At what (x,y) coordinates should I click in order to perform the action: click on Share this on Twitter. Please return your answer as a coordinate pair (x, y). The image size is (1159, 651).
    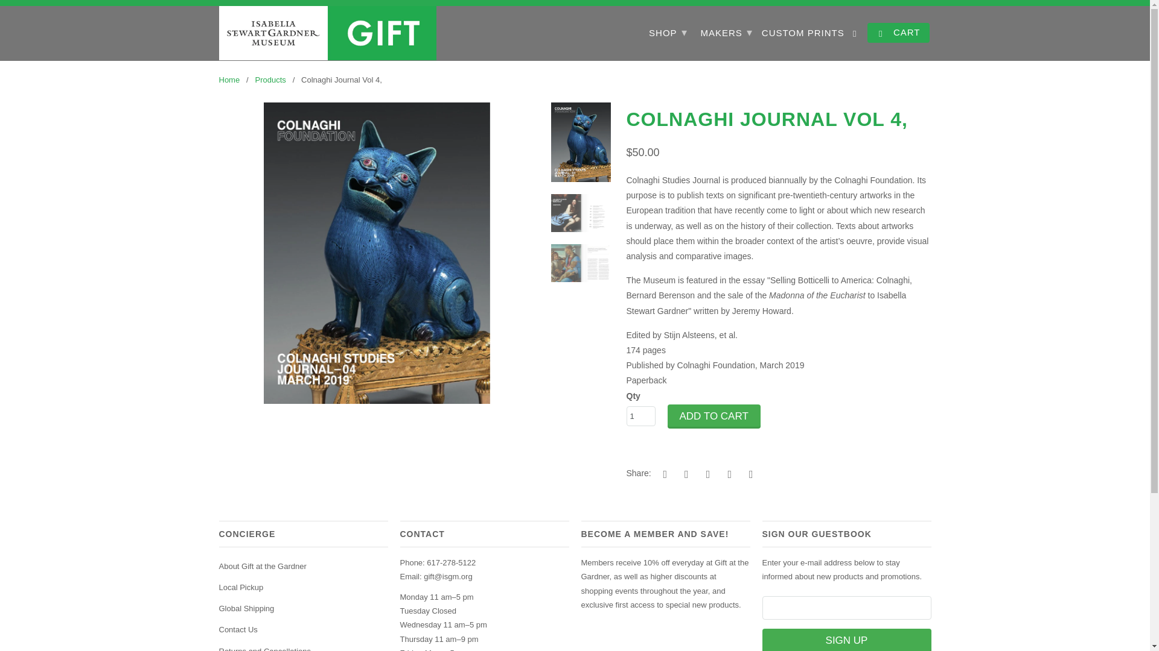
    Looking at the image, I should click on (663, 474).